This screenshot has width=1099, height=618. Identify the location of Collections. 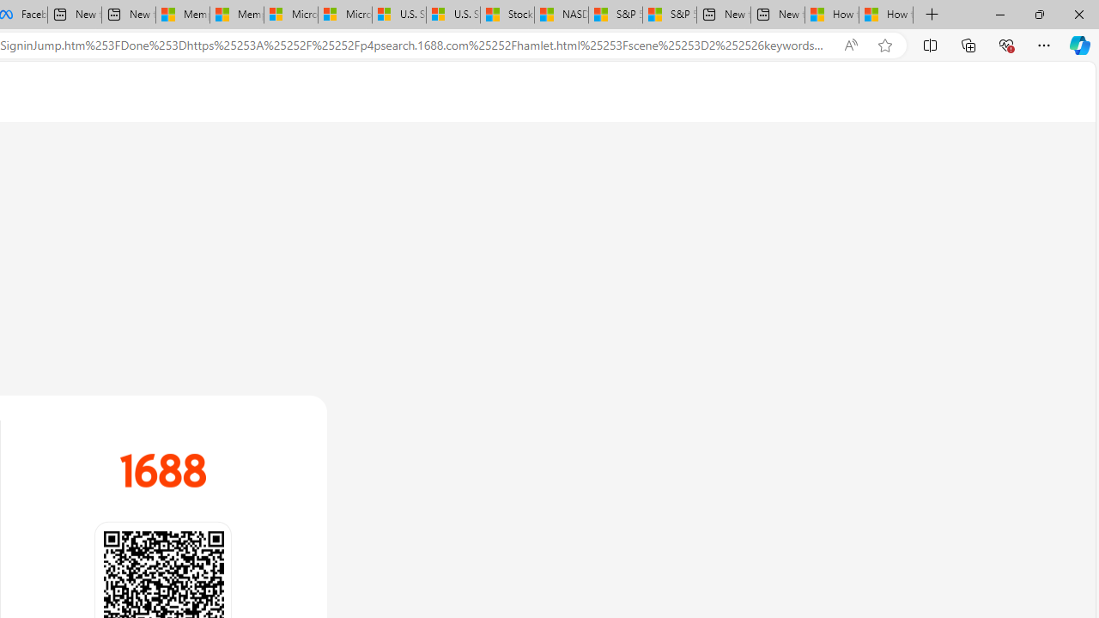
(968, 45).